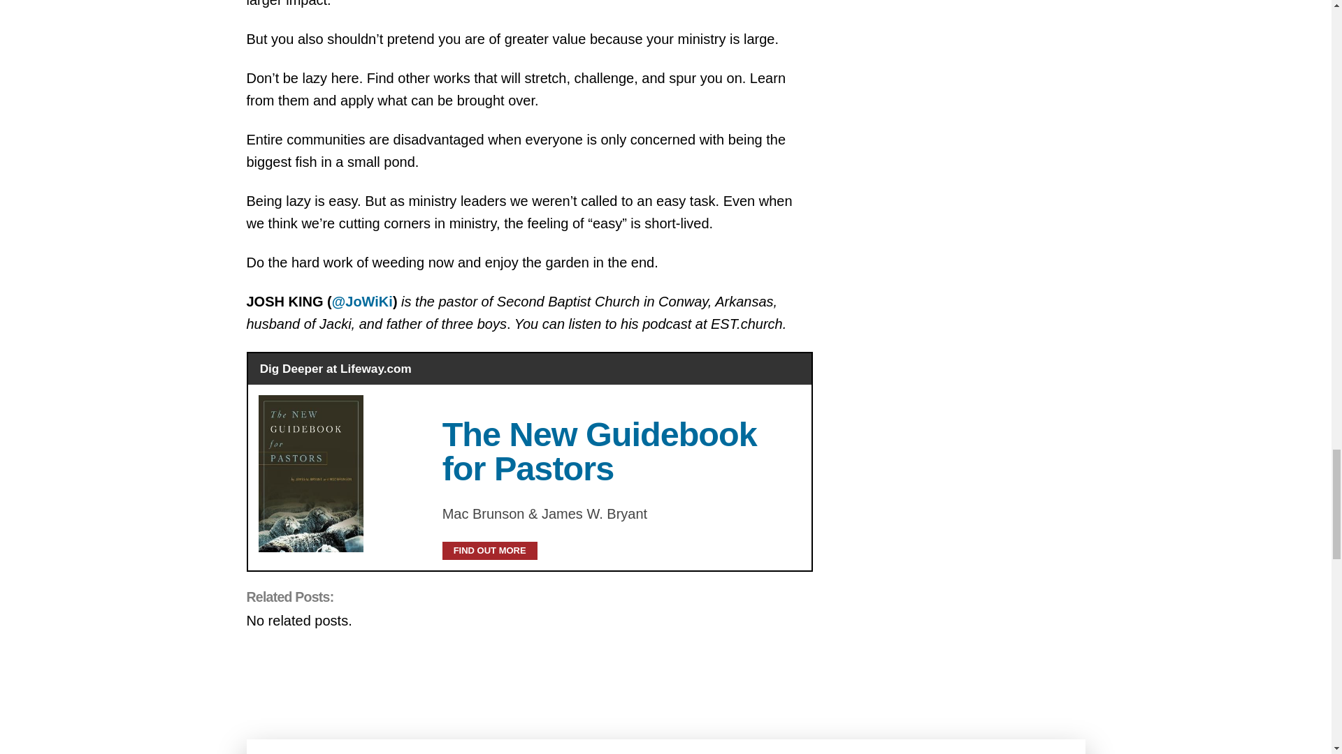  What do you see at coordinates (490, 551) in the screenshot?
I see `FIND OUT MORE` at bounding box center [490, 551].